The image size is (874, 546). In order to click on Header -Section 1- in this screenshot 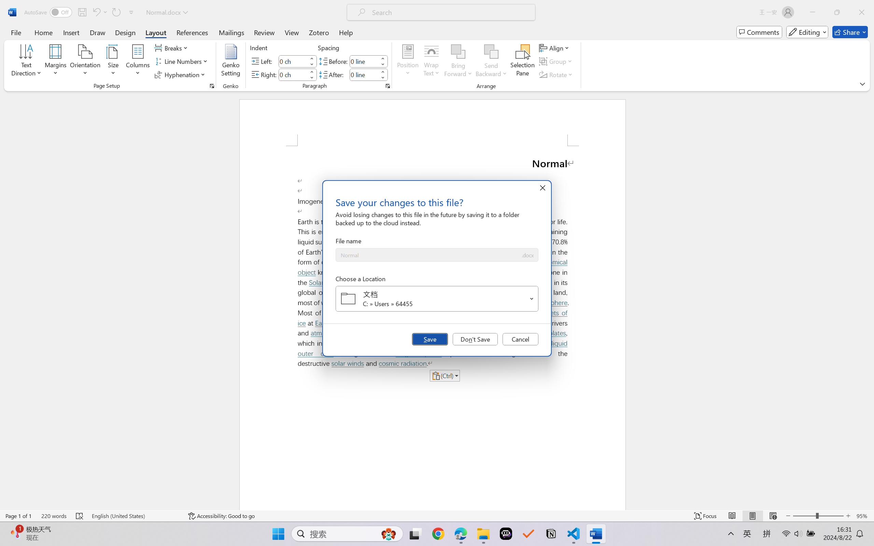, I will do `click(432, 123)`.